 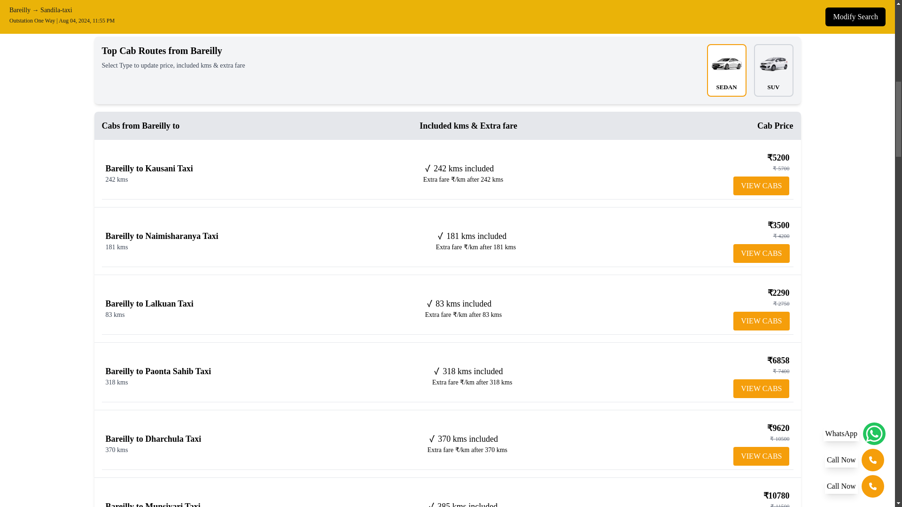 I want to click on VIEW CABS, so click(x=761, y=185).